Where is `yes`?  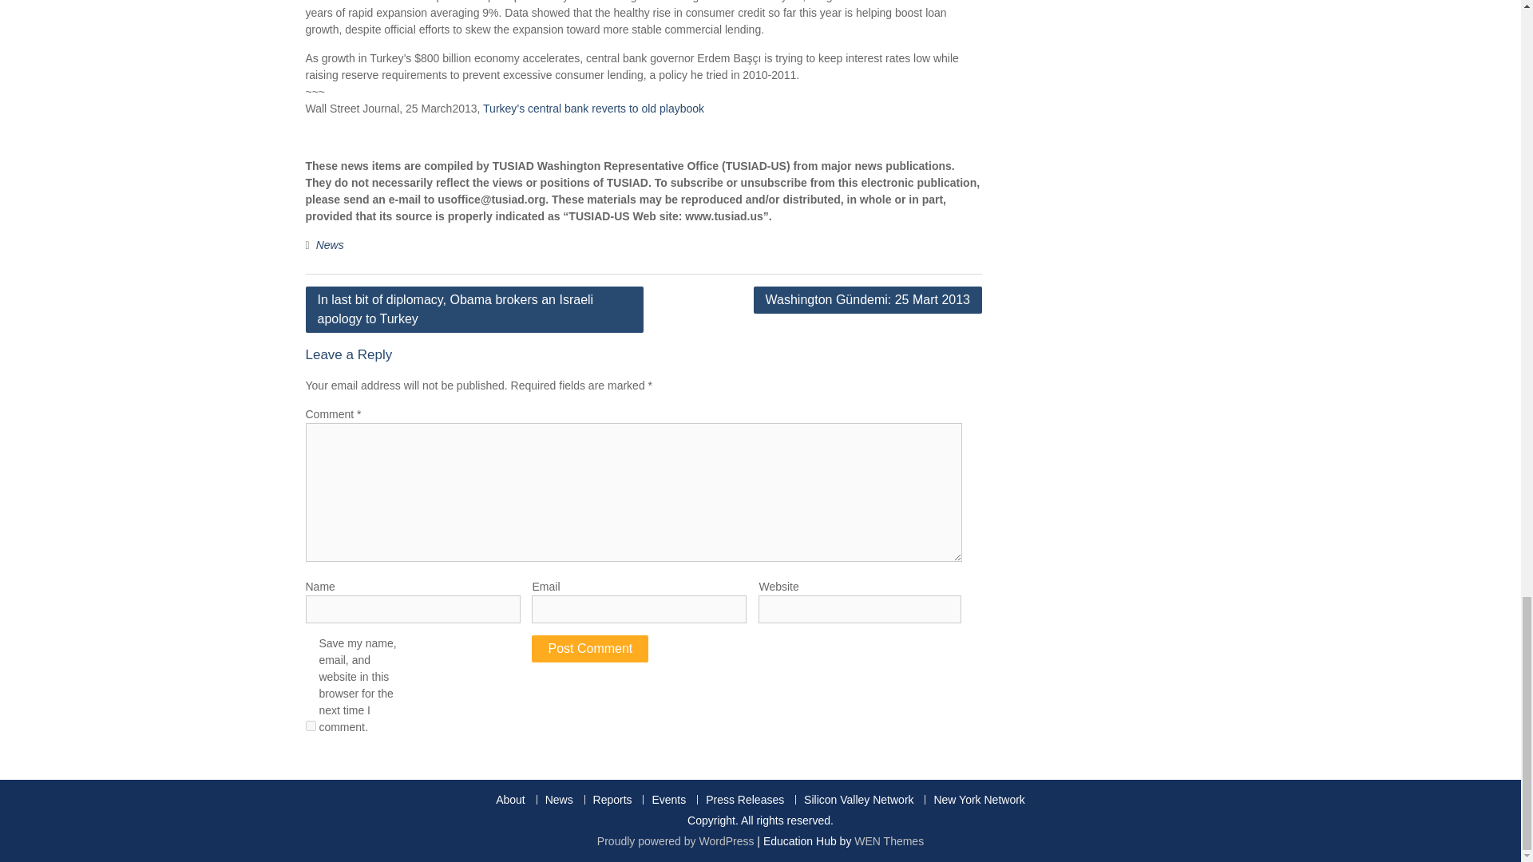
yes is located at coordinates (310, 725).